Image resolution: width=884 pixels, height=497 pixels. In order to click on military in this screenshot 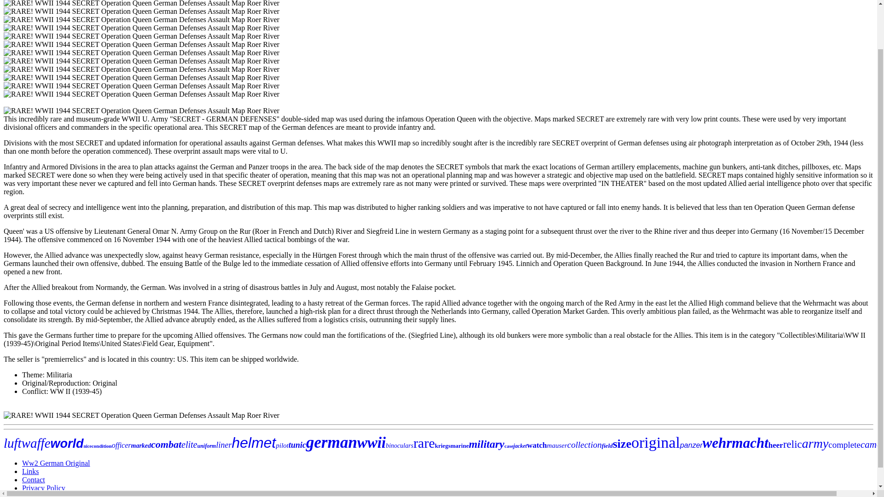, I will do `click(486, 444)`.